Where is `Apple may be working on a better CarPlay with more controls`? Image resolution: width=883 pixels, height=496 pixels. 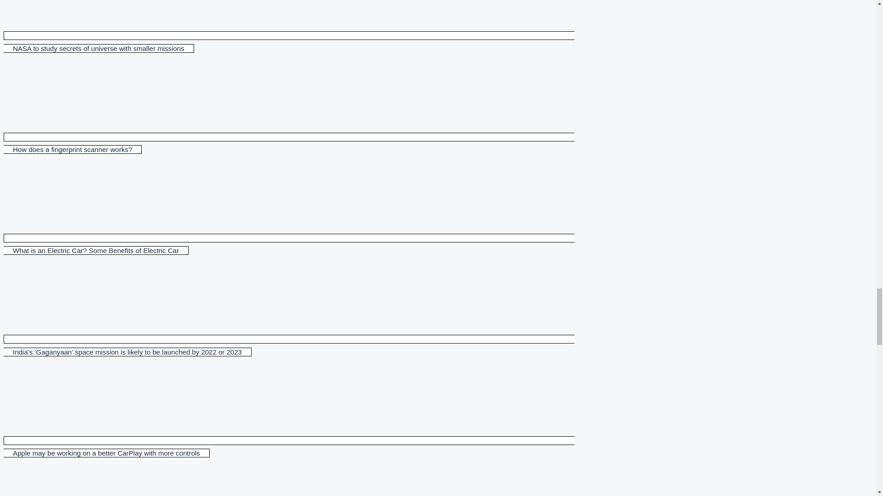
Apple may be working on a better CarPlay with more controls is located at coordinates (289, 446).